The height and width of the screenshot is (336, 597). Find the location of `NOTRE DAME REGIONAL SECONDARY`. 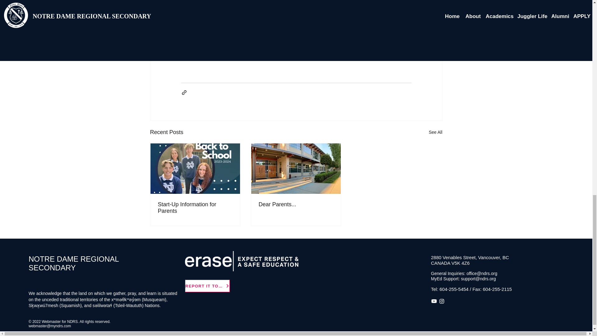

NOTRE DAME REGIONAL SECONDARY is located at coordinates (74, 263).